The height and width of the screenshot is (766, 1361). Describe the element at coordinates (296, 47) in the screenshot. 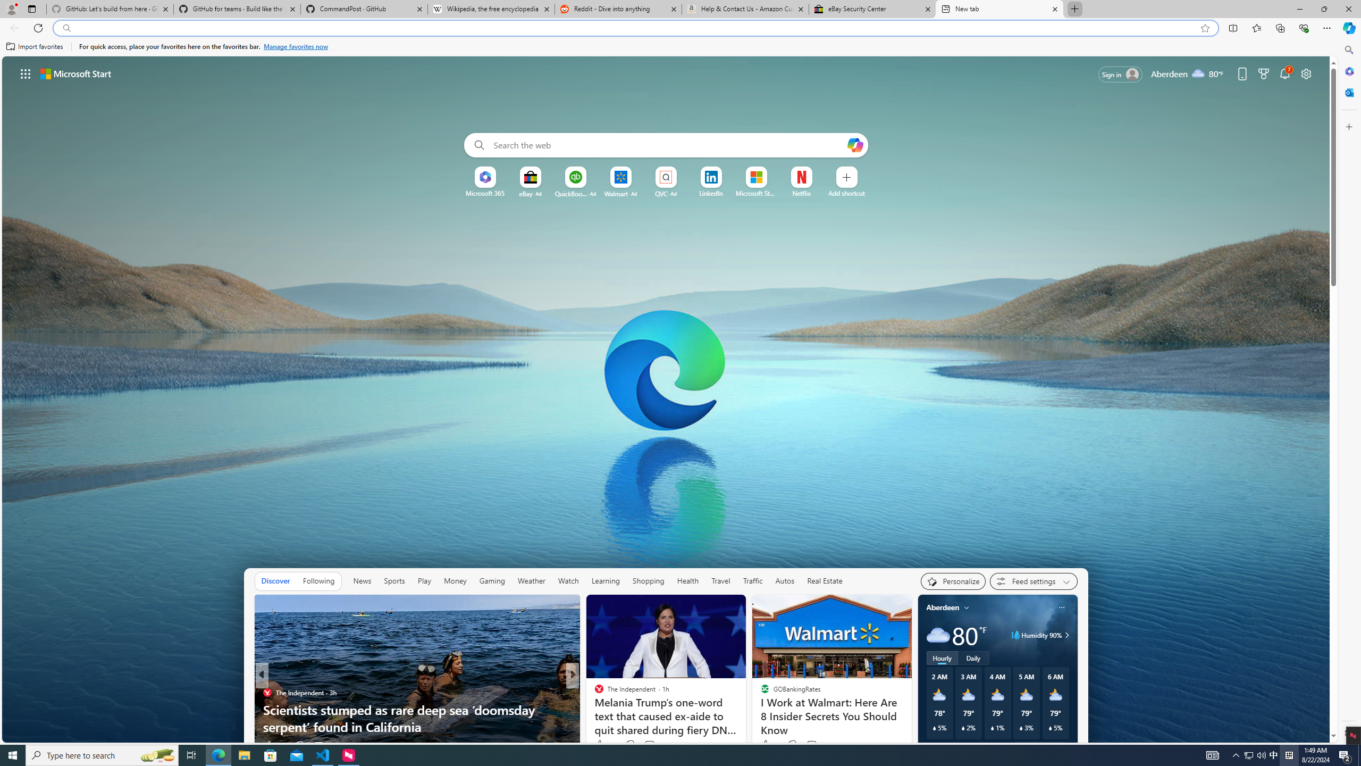

I see `Manage favorites now` at that location.